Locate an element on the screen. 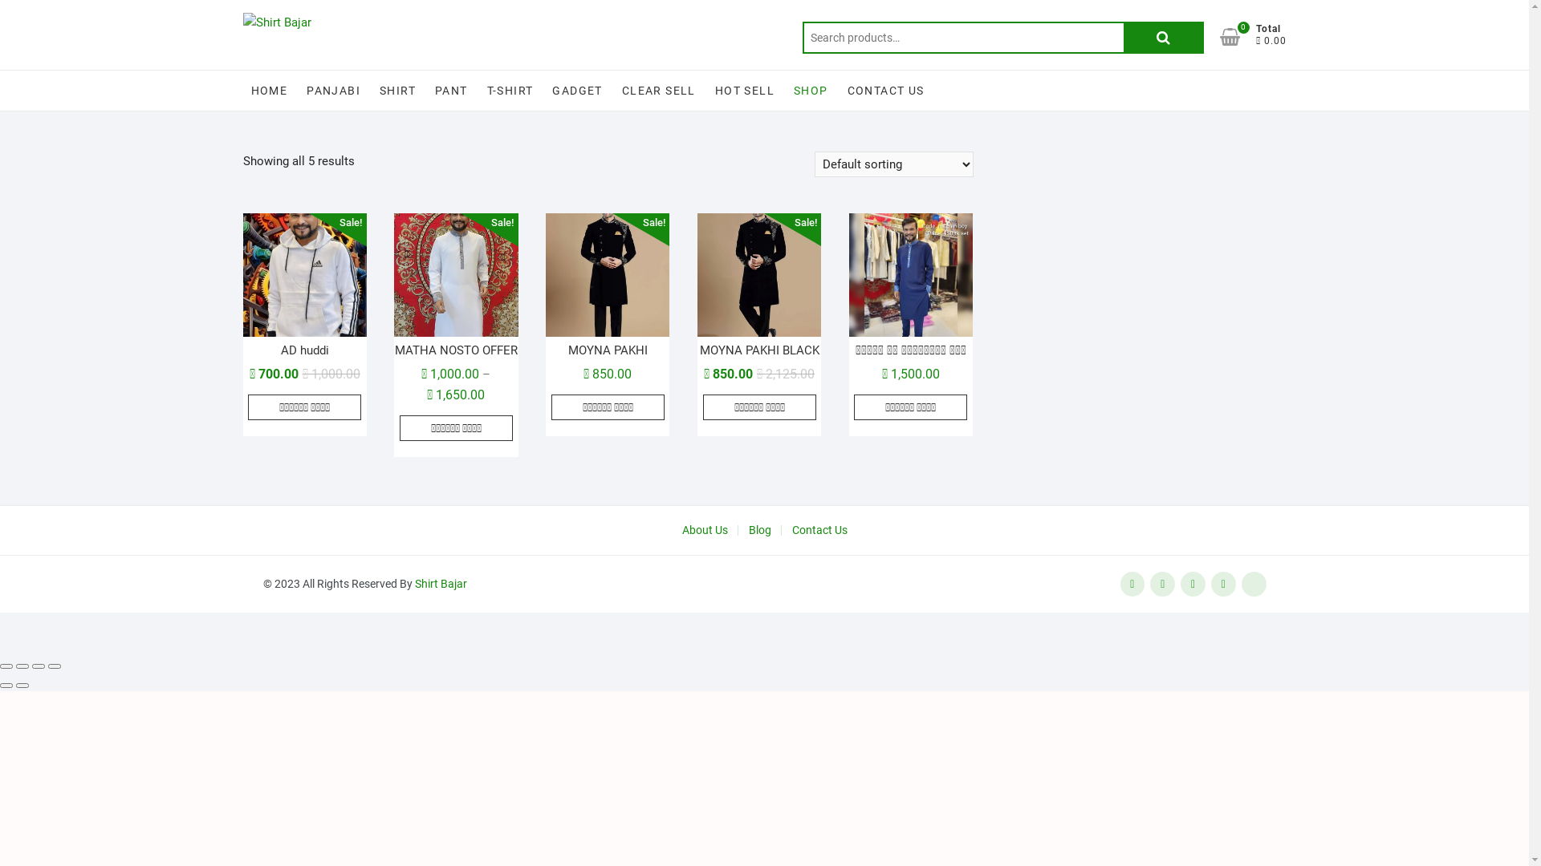 This screenshot has height=866, width=1541. HOME is located at coordinates (269, 91).